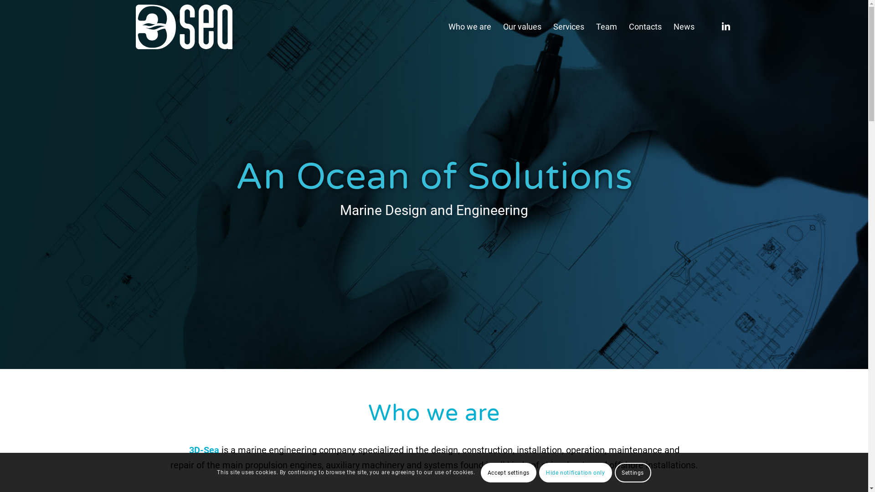 The image size is (875, 492). Describe the element at coordinates (606, 27) in the screenshot. I see `Team` at that location.